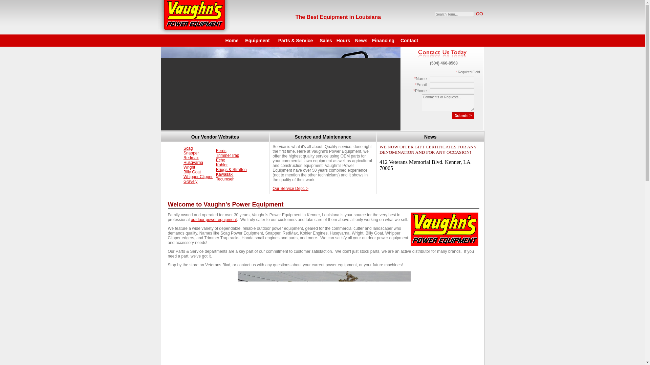 This screenshot has height=365, width=650. Describe the element at coordinates (192, 172) in the screenshot. I see `Billy Goat` at that location.